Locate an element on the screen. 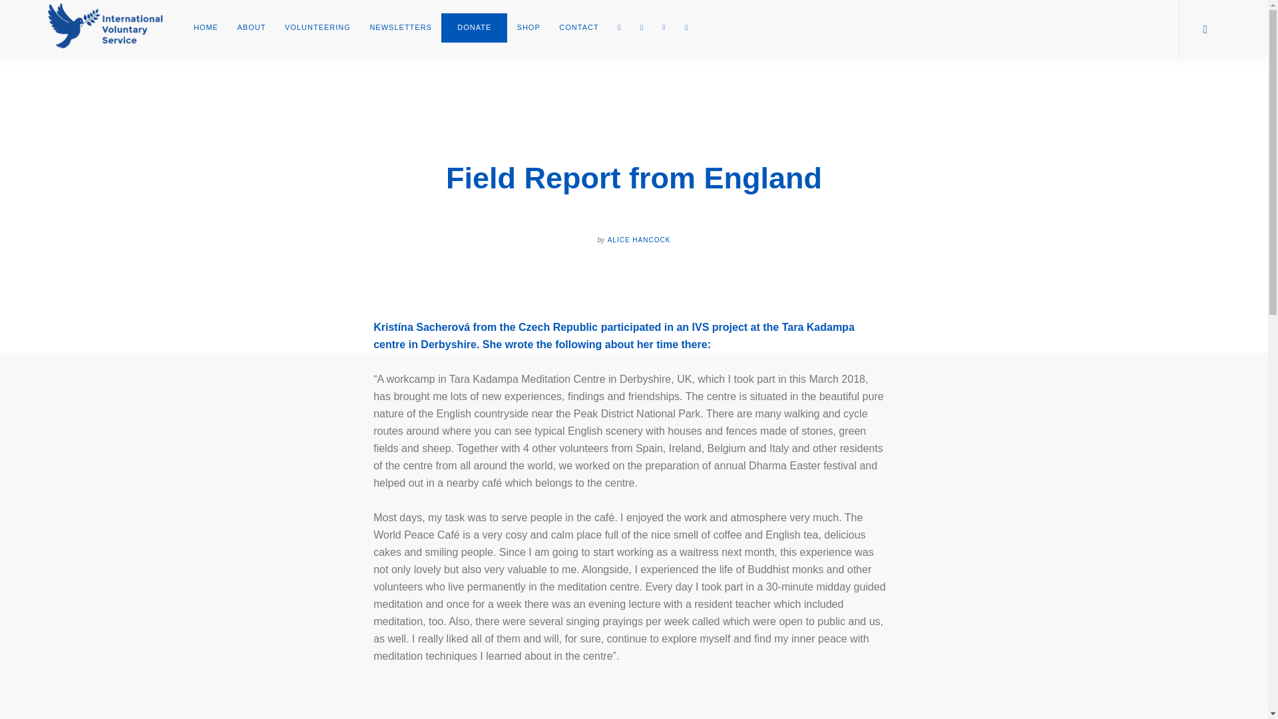 This screenshot has height=719, width=1278. CONTACT is located at coordinates (578, 28).